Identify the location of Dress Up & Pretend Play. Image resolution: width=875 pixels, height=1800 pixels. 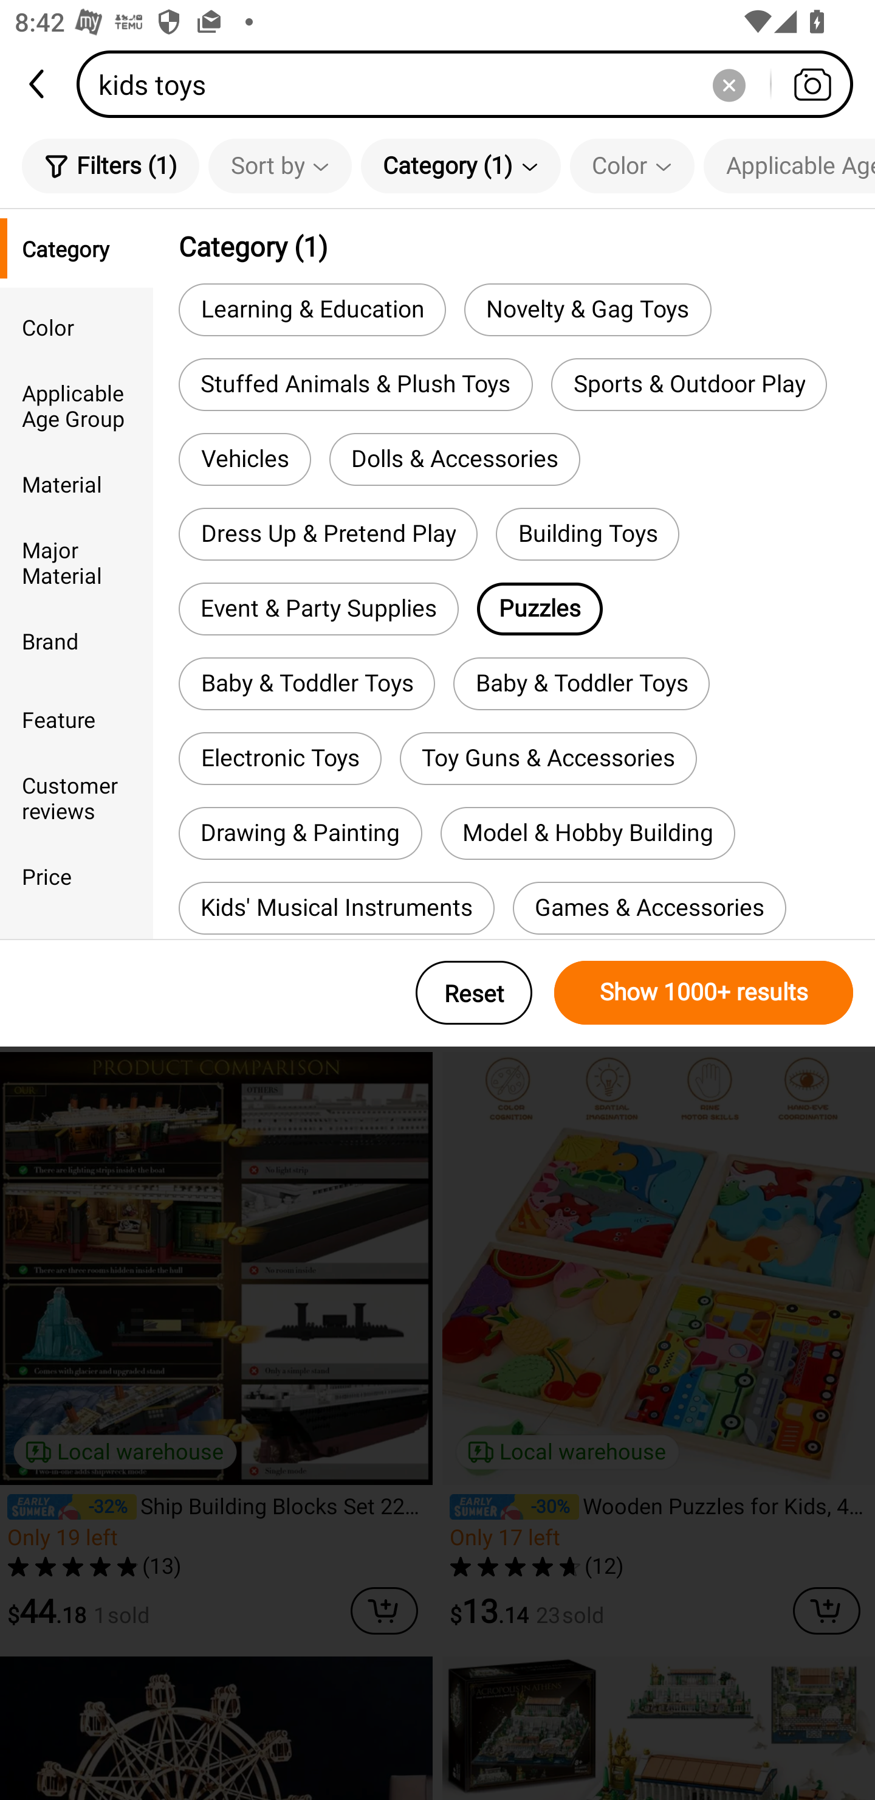
(328, 533).